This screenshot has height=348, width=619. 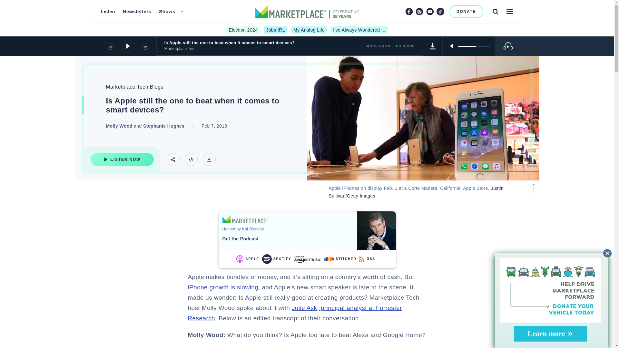 I want to click on Newsletters, so click(x=137, y=12).